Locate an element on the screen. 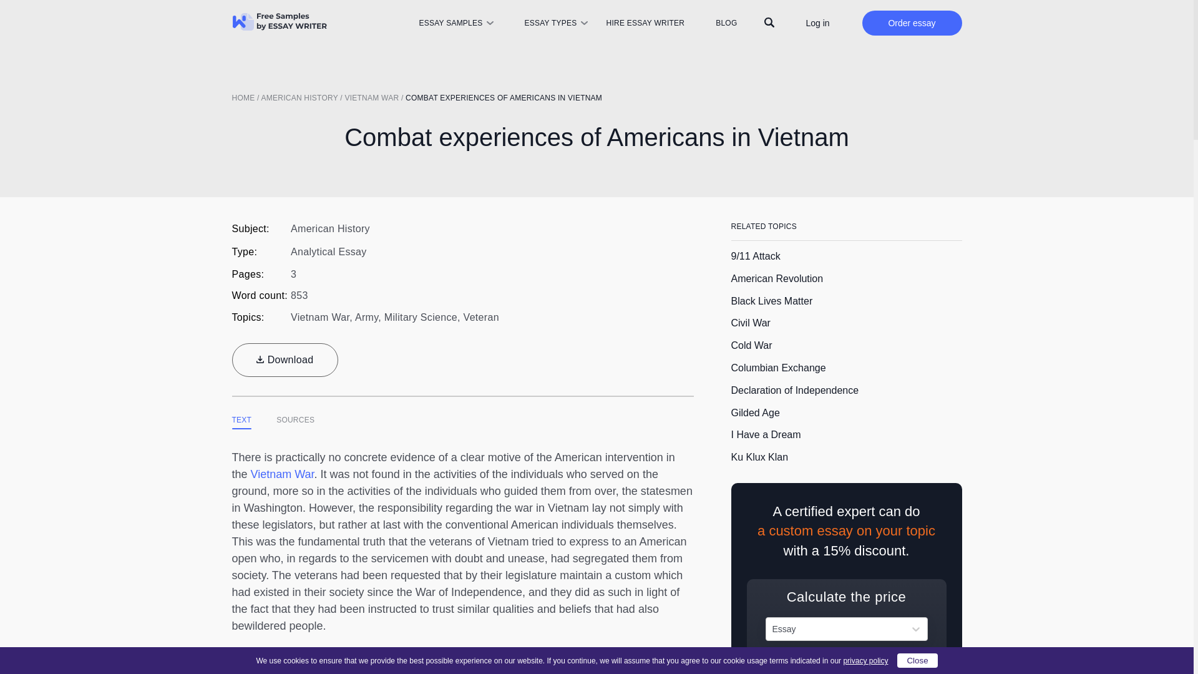  ESSAY TYPES is located at coordinates (550, 23).